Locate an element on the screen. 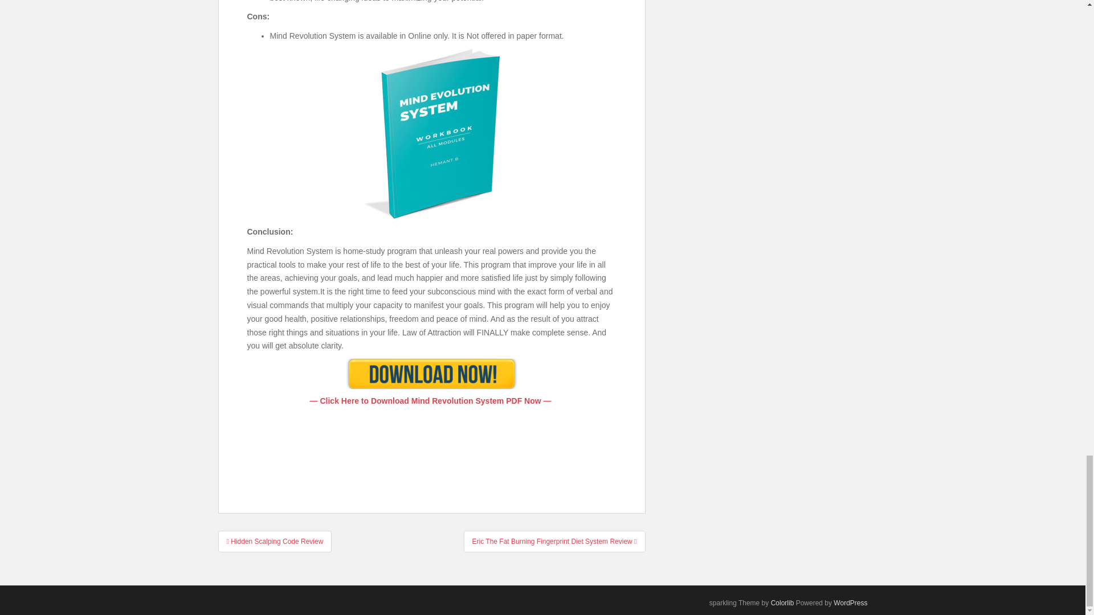 The height and width of the screenshot is (615, 1094). Hidden Scalping Code Review is located at coordinates (275, 541).